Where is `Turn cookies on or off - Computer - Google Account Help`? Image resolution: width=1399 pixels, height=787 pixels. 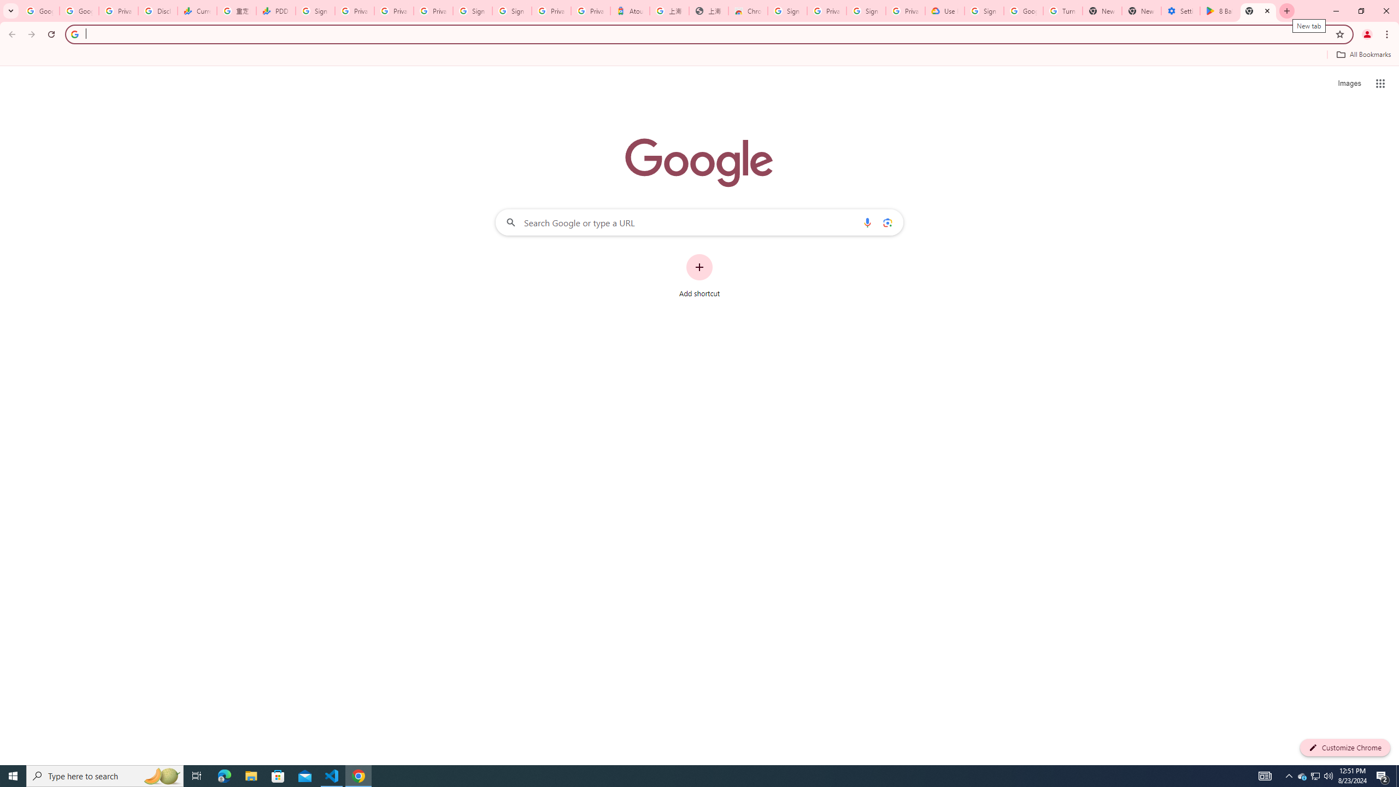 Turn cookies on or off - Computer - Google Account Help is located at coordinates (1062, 11).